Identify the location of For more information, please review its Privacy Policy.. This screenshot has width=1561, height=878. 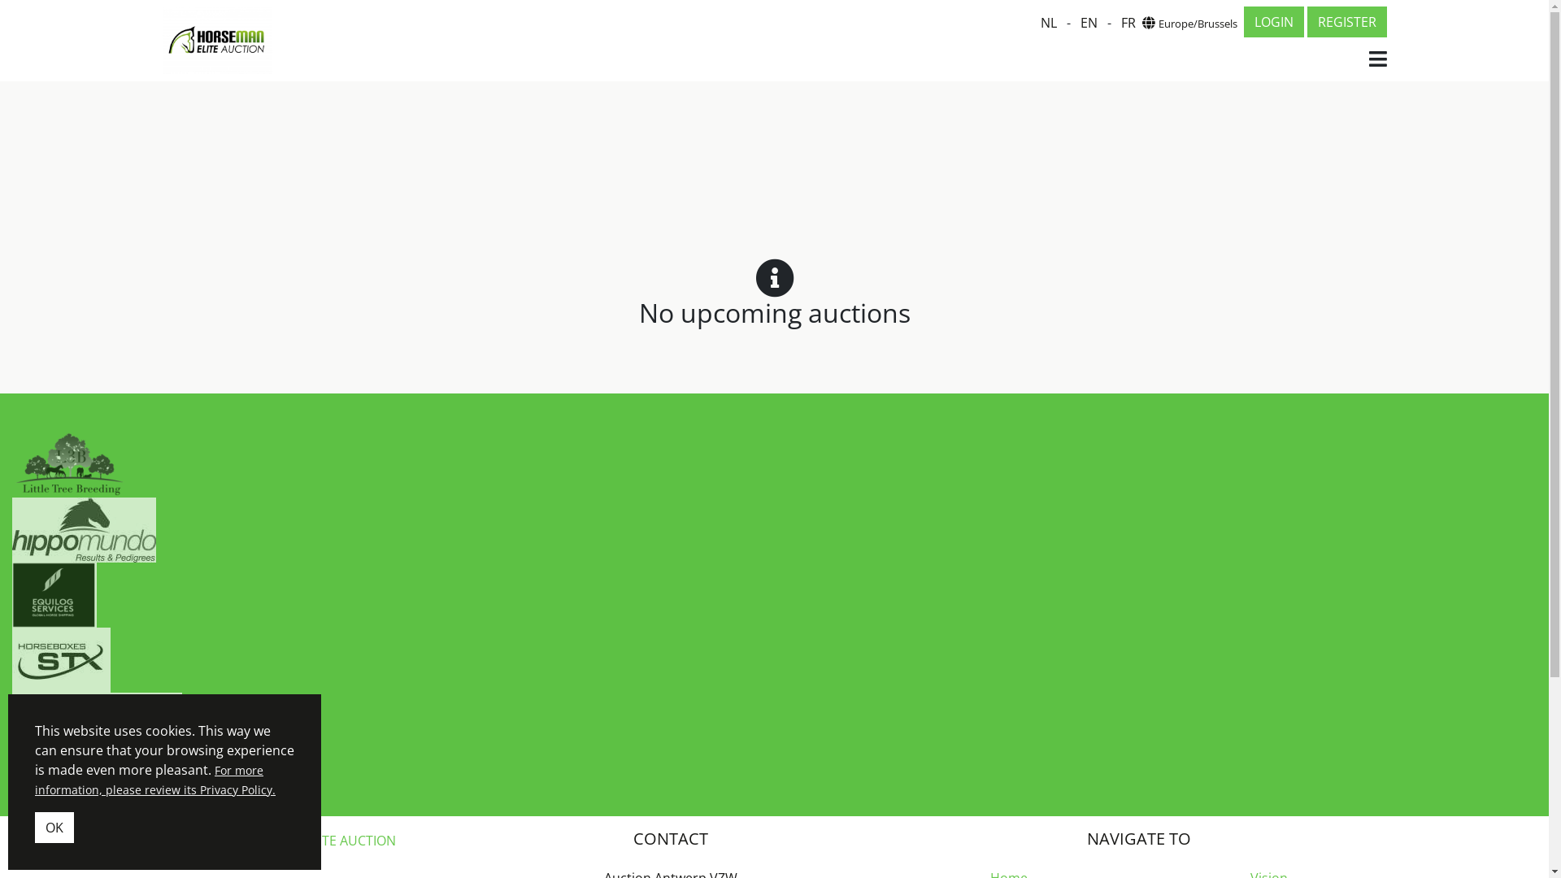
(155, 780).